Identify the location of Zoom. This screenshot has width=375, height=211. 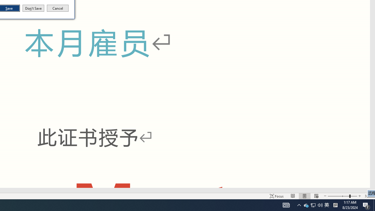
(33, 8).